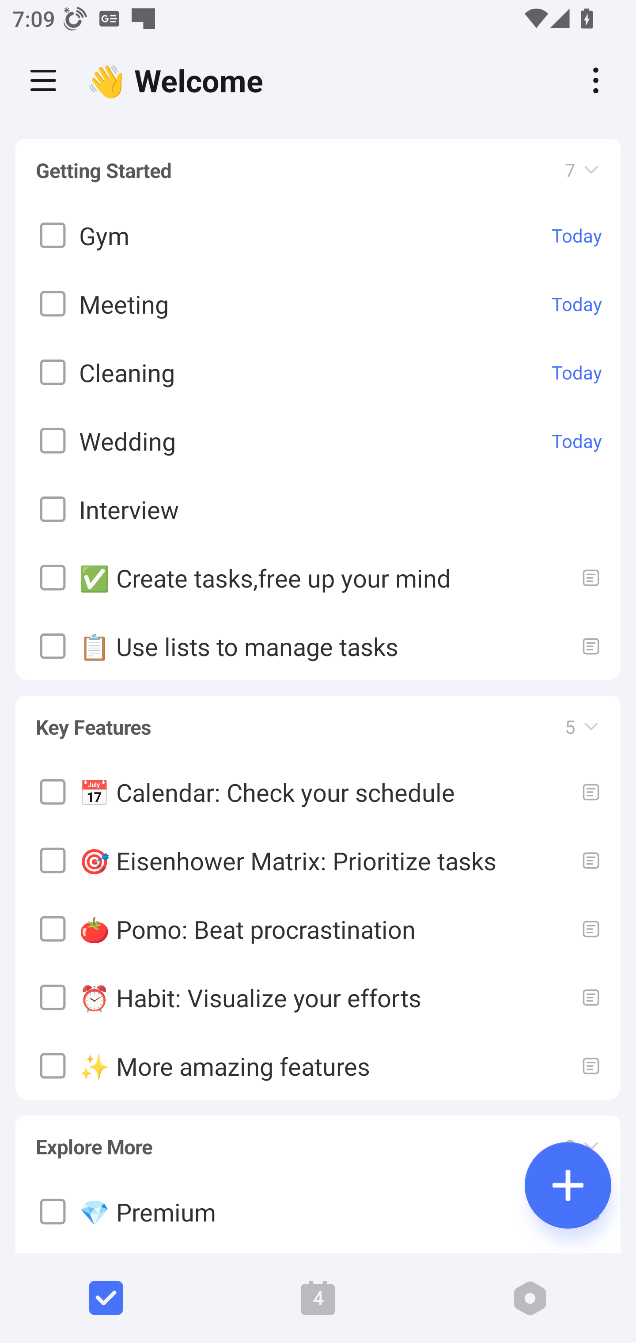 The height and width of the screenshot is (1343, 636). I want to click on ✅ Create tasks,free up your mind, so click(318, 578).